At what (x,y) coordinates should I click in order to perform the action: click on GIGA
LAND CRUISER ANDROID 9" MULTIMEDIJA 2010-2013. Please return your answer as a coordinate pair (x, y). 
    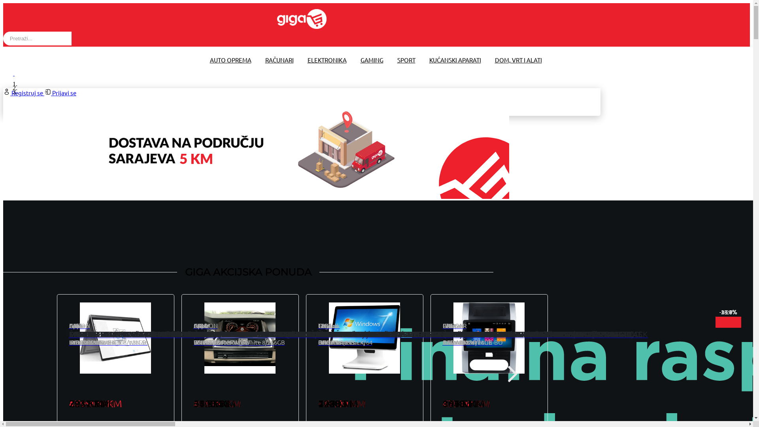
    Looking at the image, I should click on (289, 331).